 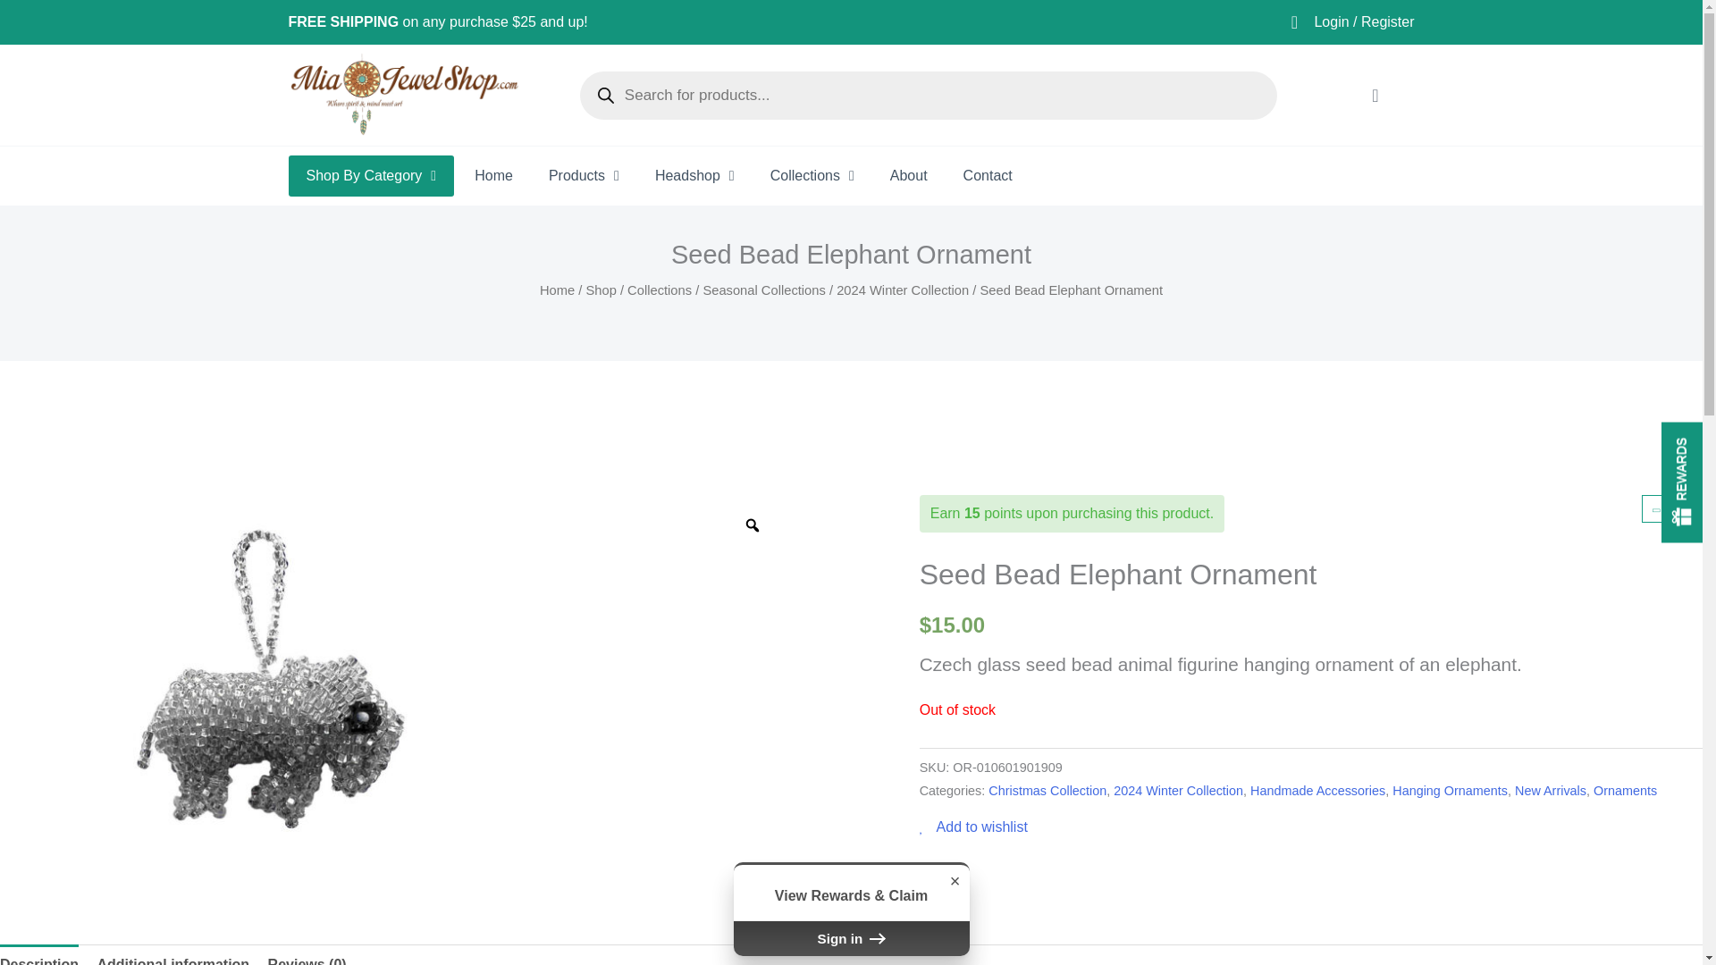 What do you see at coordinates (583, 175) in the screenshot?
I see `Products` at bounding box center [583, 175].